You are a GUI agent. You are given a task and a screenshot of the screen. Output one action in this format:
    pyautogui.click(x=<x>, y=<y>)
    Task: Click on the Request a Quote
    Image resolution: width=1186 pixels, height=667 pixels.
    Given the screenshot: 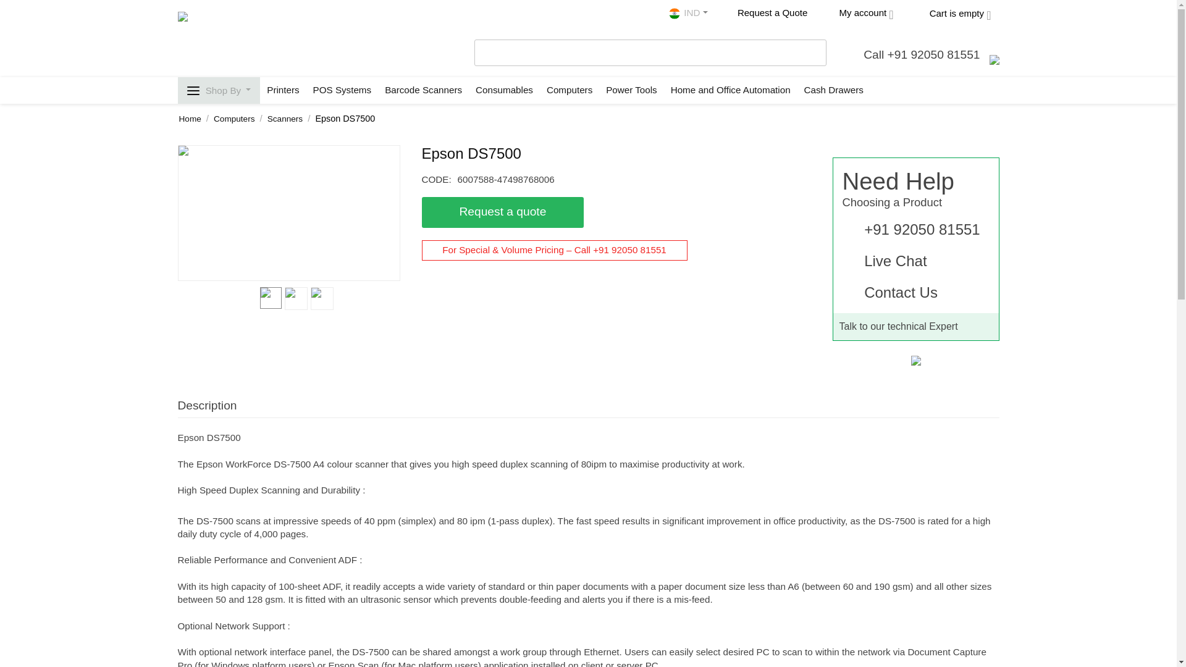 What is the action you would take?
    pyautogui.click(x=765, y=14)
    